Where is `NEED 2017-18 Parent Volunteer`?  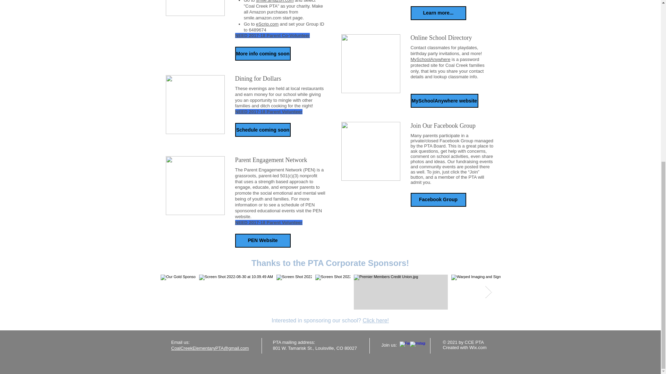
NEED 2017-18 Parent Volunteer is located at coordinates (268, 222).